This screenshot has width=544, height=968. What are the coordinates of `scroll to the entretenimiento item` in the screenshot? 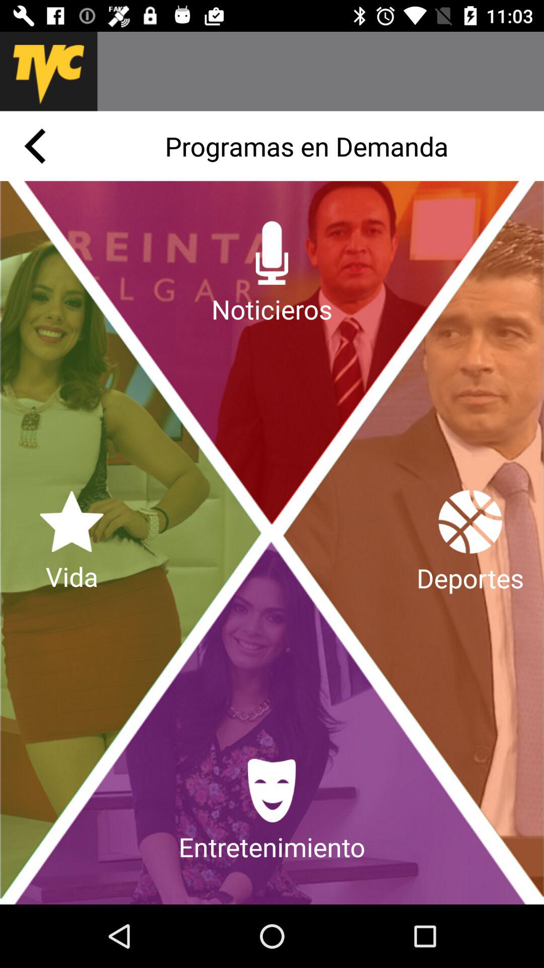 It's located at (271, 812).